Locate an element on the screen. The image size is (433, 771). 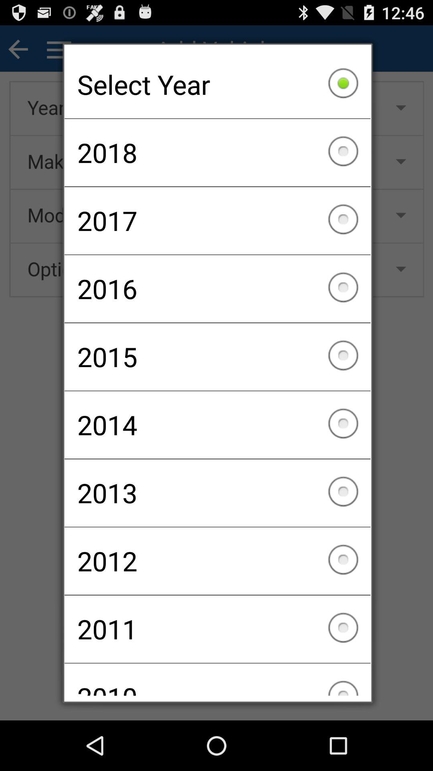
flip to select year item is located at coordinates (217, 84).